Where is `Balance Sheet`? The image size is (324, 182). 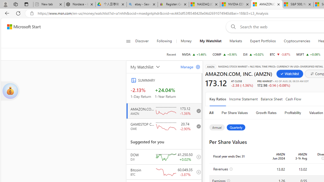
Balance Sheet is located at coordinates (271, 99).